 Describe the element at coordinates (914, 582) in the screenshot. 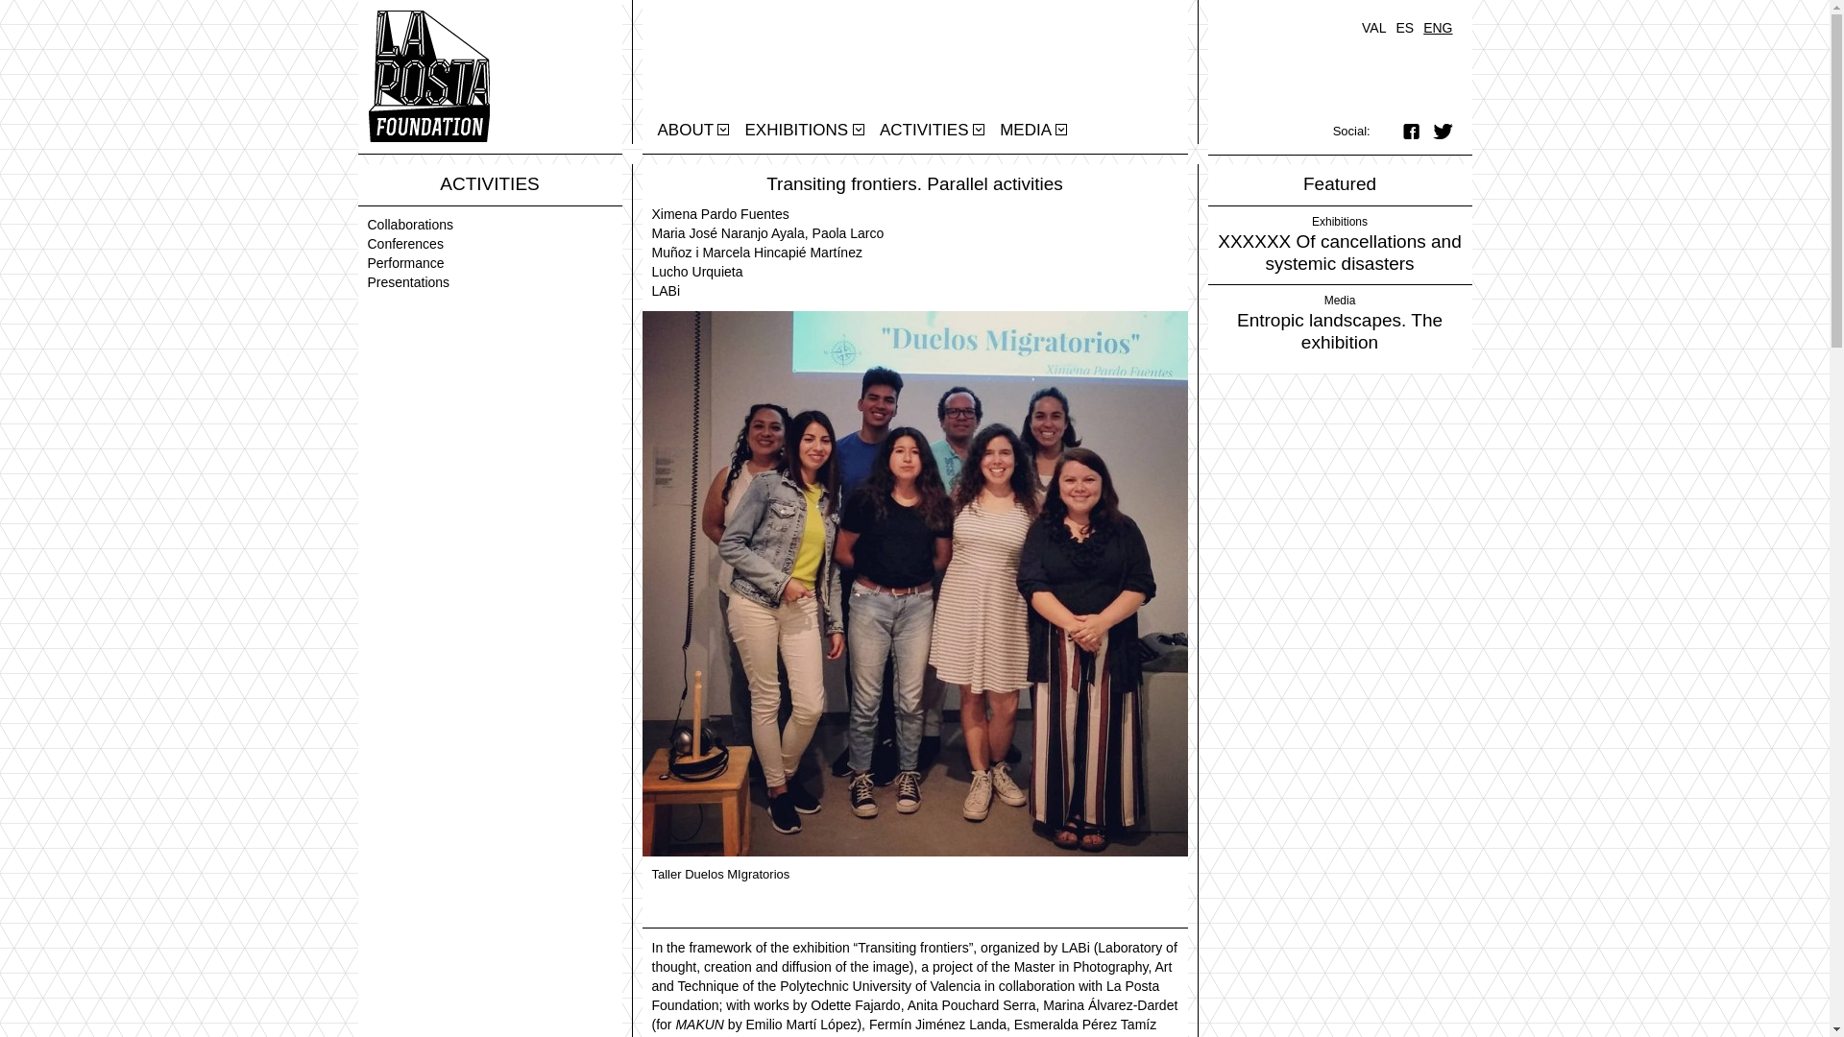

I see `Taller Duelos MIgratorios` at that location.